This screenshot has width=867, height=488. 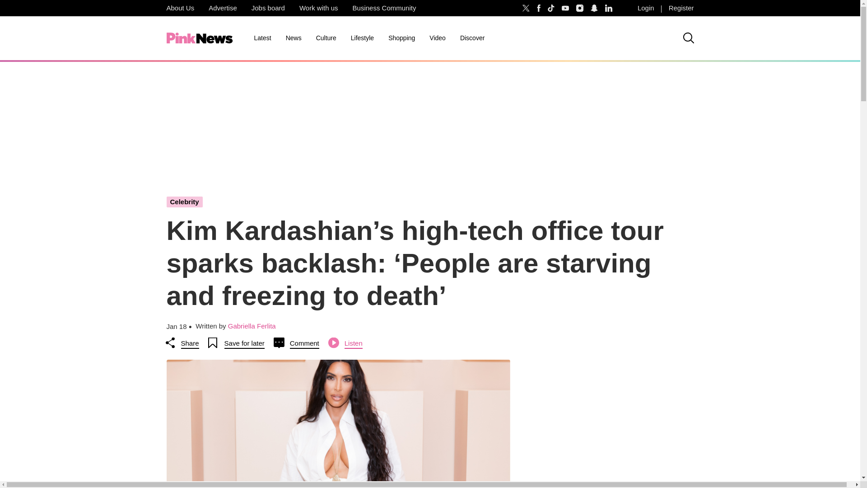 What do you see at coordinates (294, 38) in the screenshot?
I see `News` at bounding box center [294, 38].